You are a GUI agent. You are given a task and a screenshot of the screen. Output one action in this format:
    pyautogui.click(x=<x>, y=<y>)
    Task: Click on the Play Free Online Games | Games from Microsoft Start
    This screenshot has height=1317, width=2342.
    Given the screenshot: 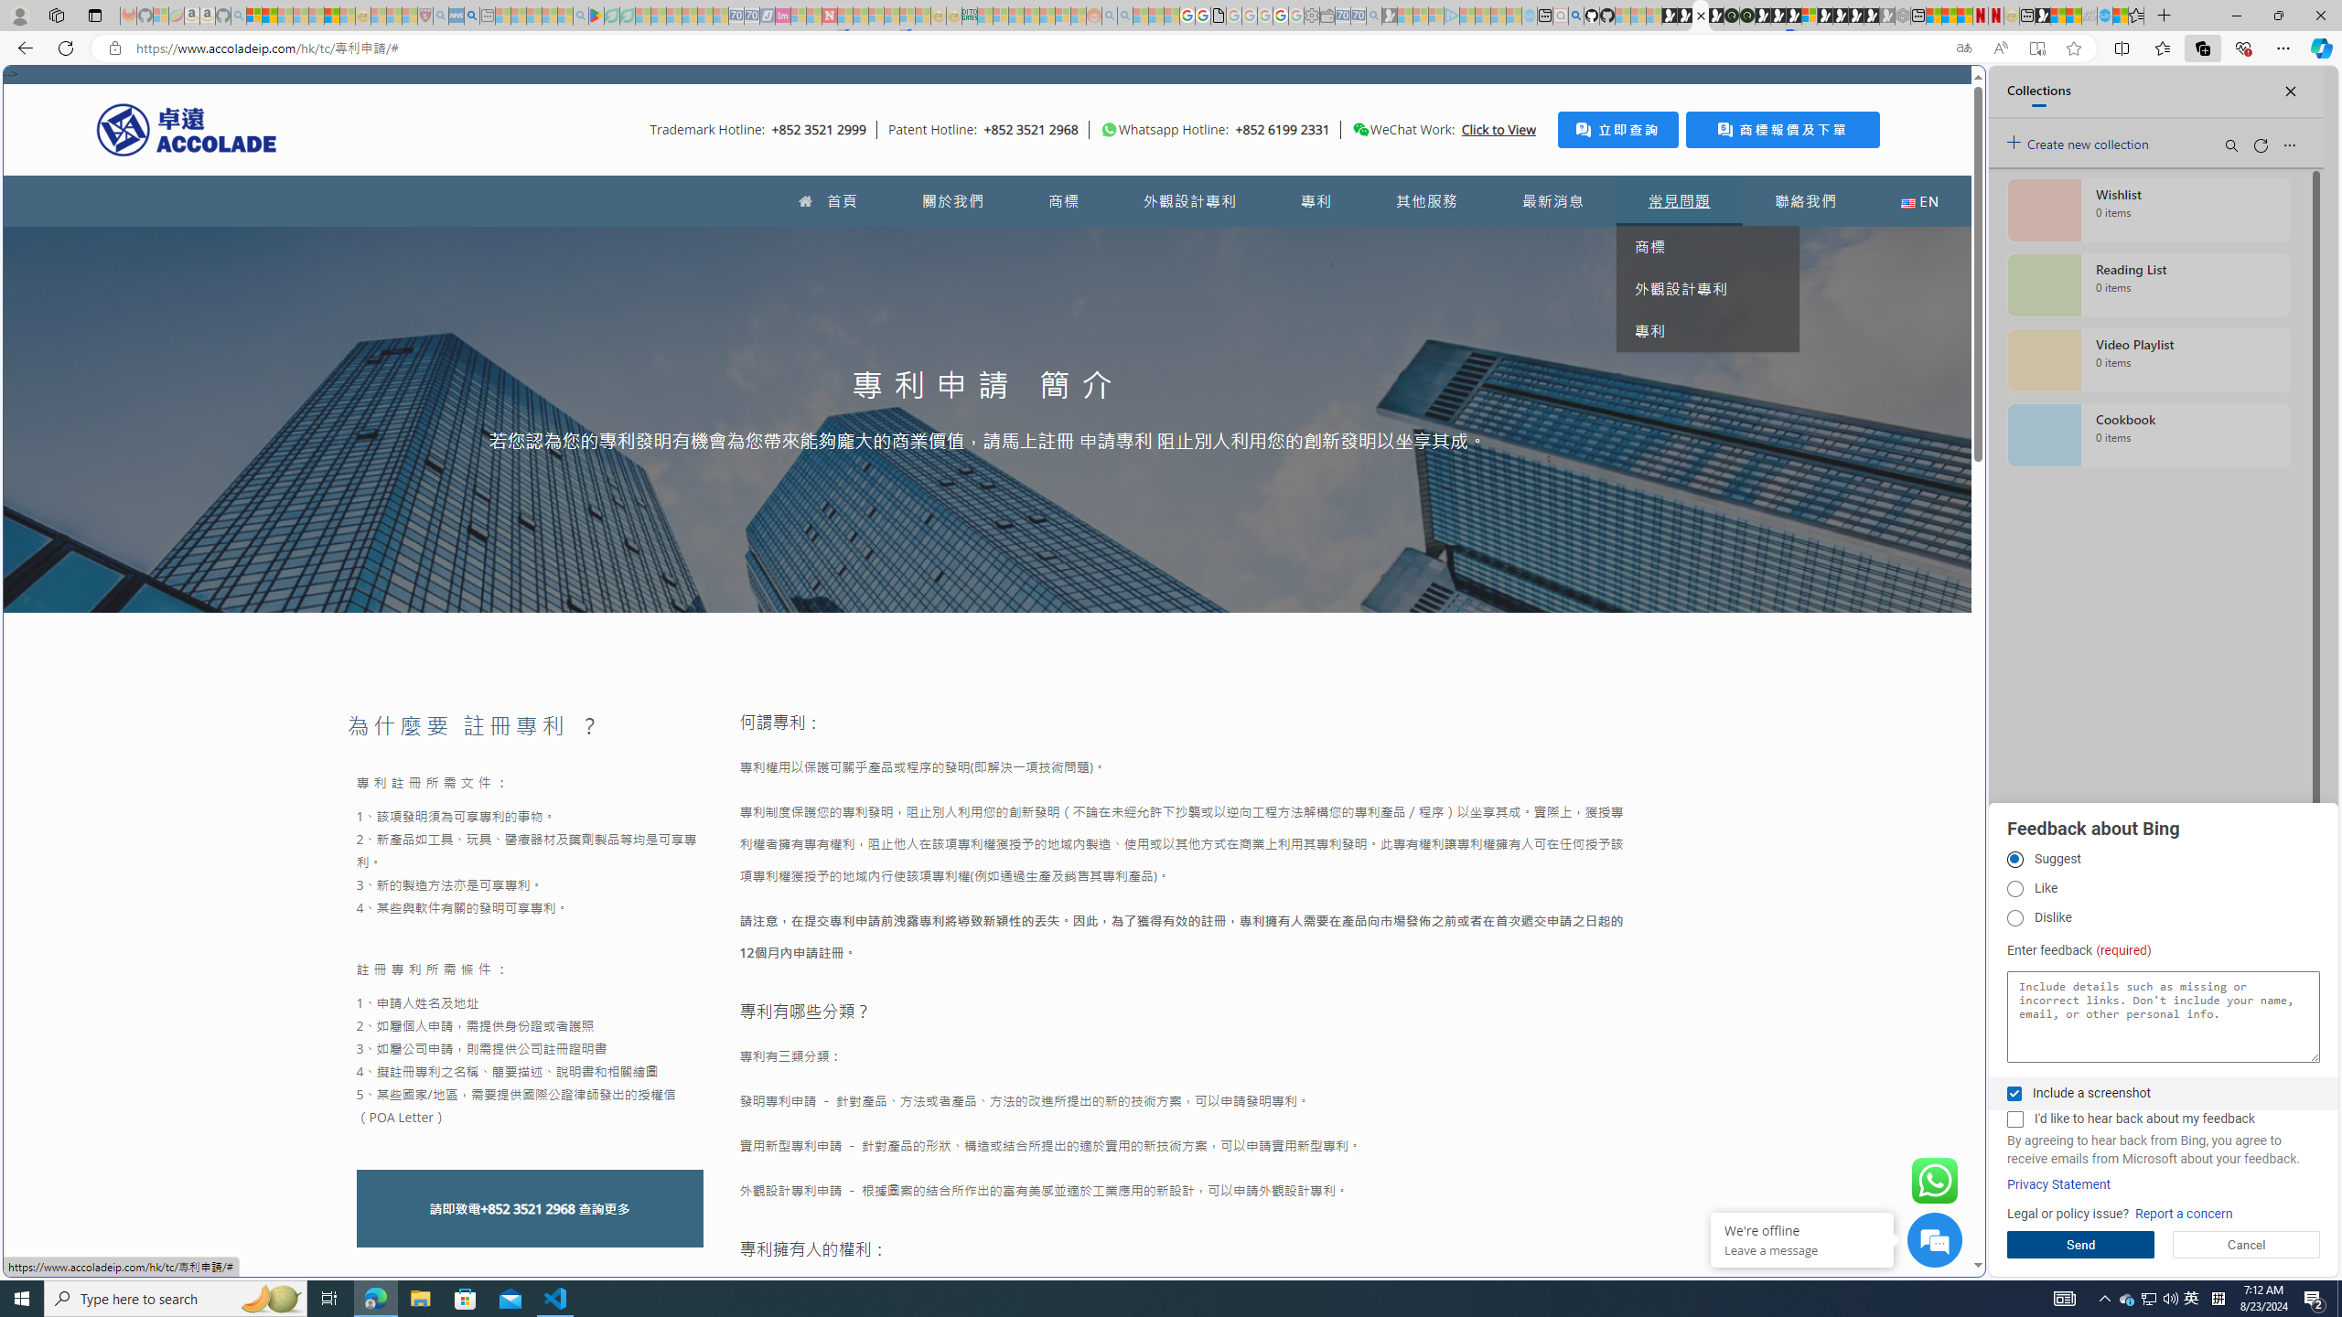 What is the action you would take?
    pyautogui.click(x=1841, y=16)
    